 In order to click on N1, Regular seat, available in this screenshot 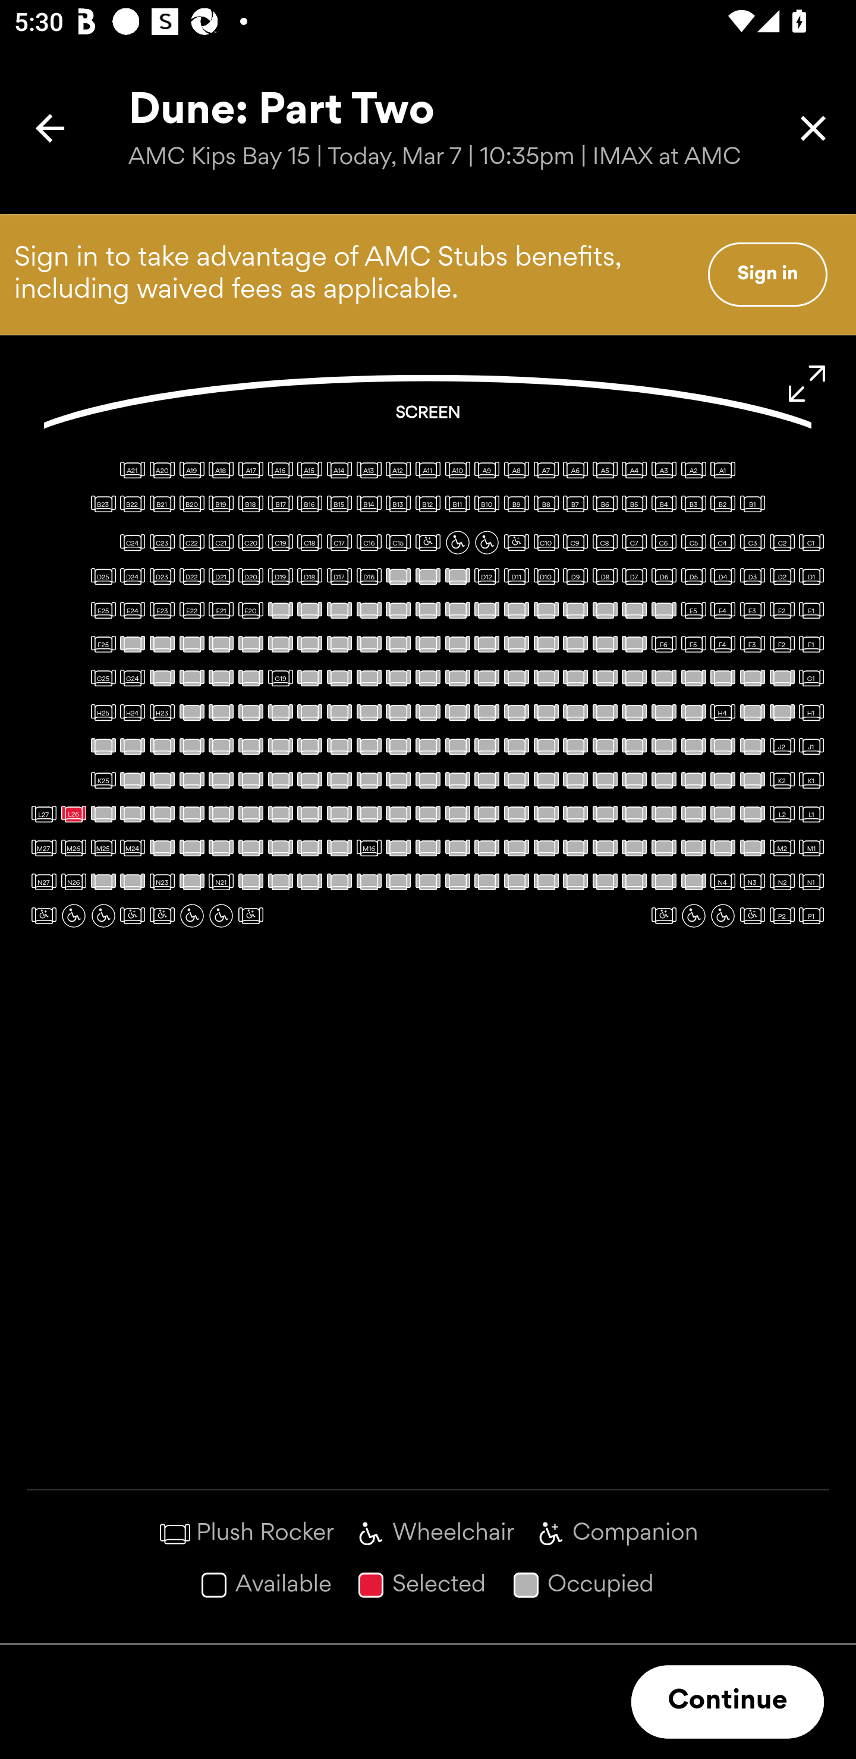, I will do `click(811, 882)`.